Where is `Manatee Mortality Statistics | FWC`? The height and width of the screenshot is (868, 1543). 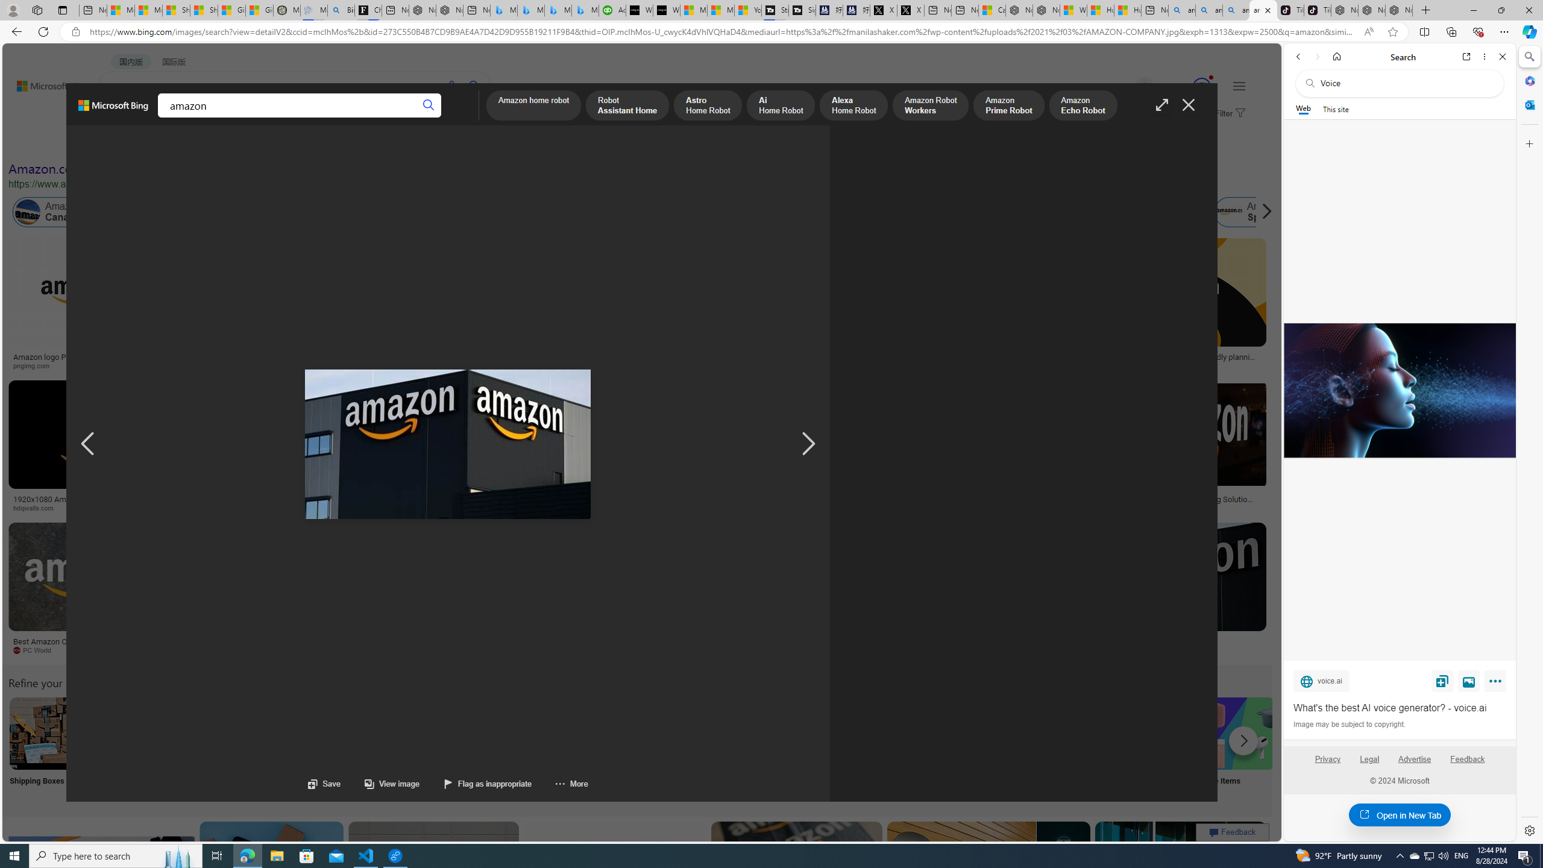
Manatee Mortality Statistics | FWC is located at coordinates (287, 10).